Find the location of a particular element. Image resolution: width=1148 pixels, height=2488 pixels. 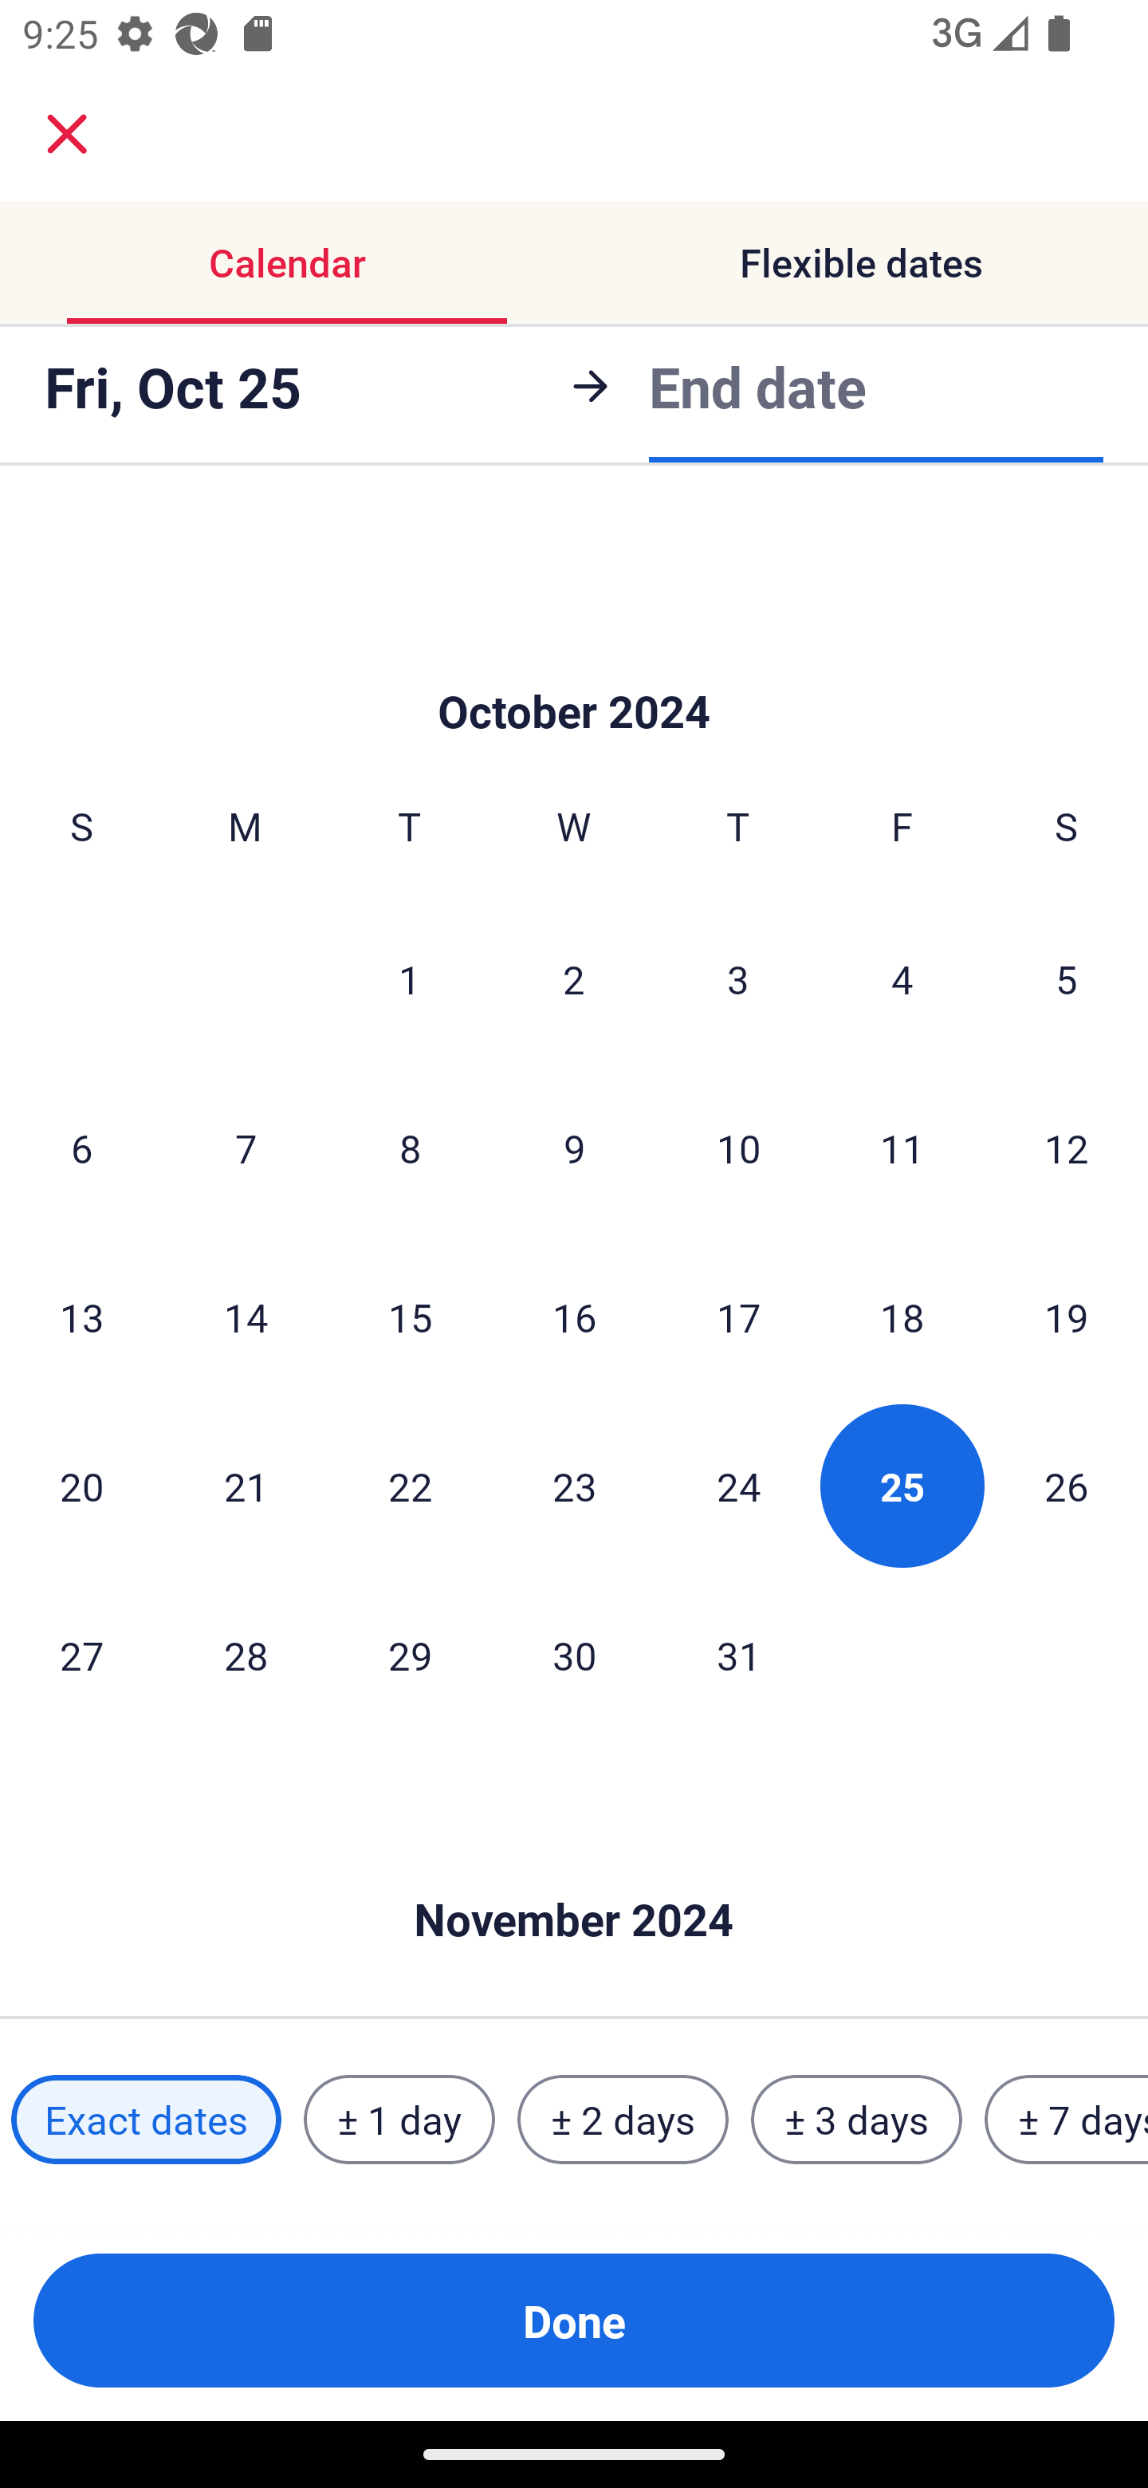

± 7 days is located at coordinates (1067, 2120).